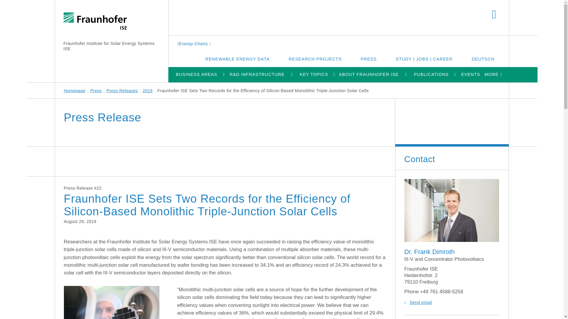  I want to click on Fraunhofer Institute for Solar Energy Systems ISE, so click(109, 46).